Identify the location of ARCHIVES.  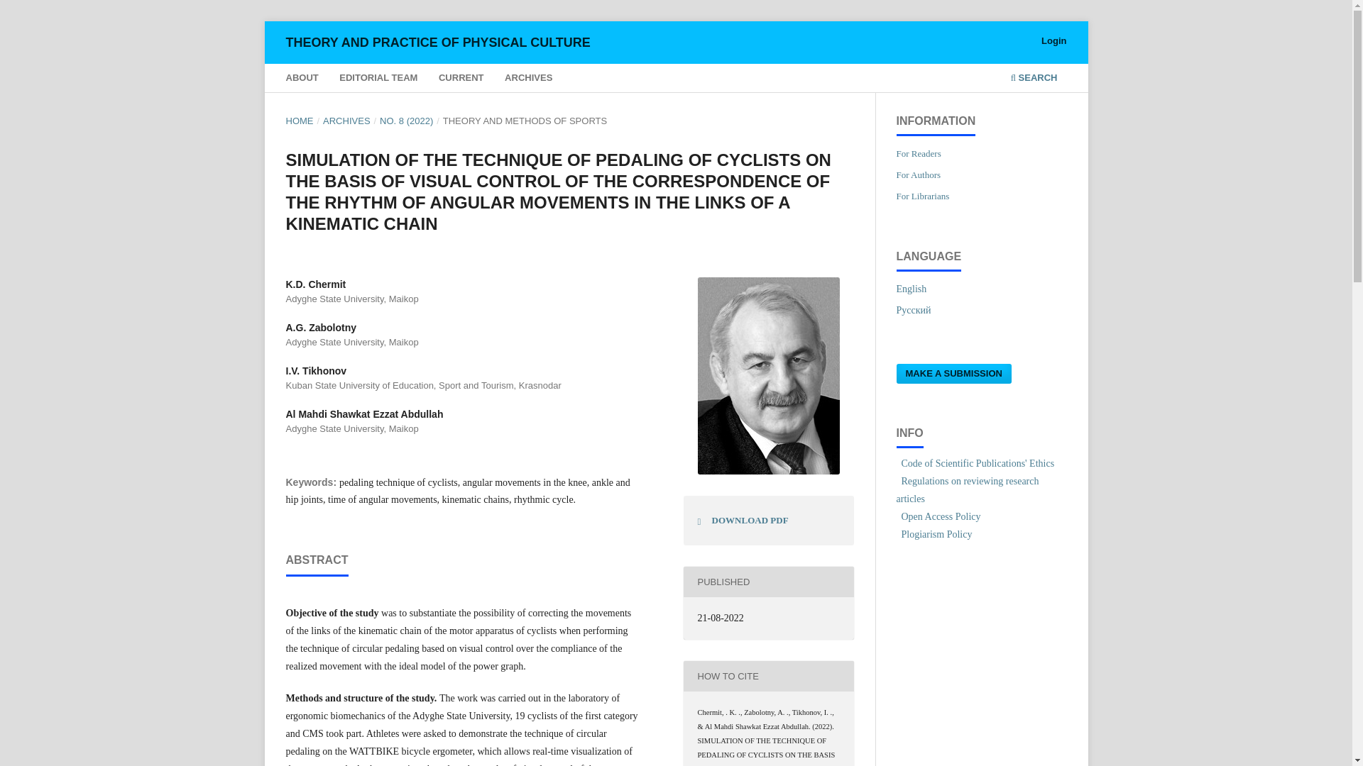
(346, 121).